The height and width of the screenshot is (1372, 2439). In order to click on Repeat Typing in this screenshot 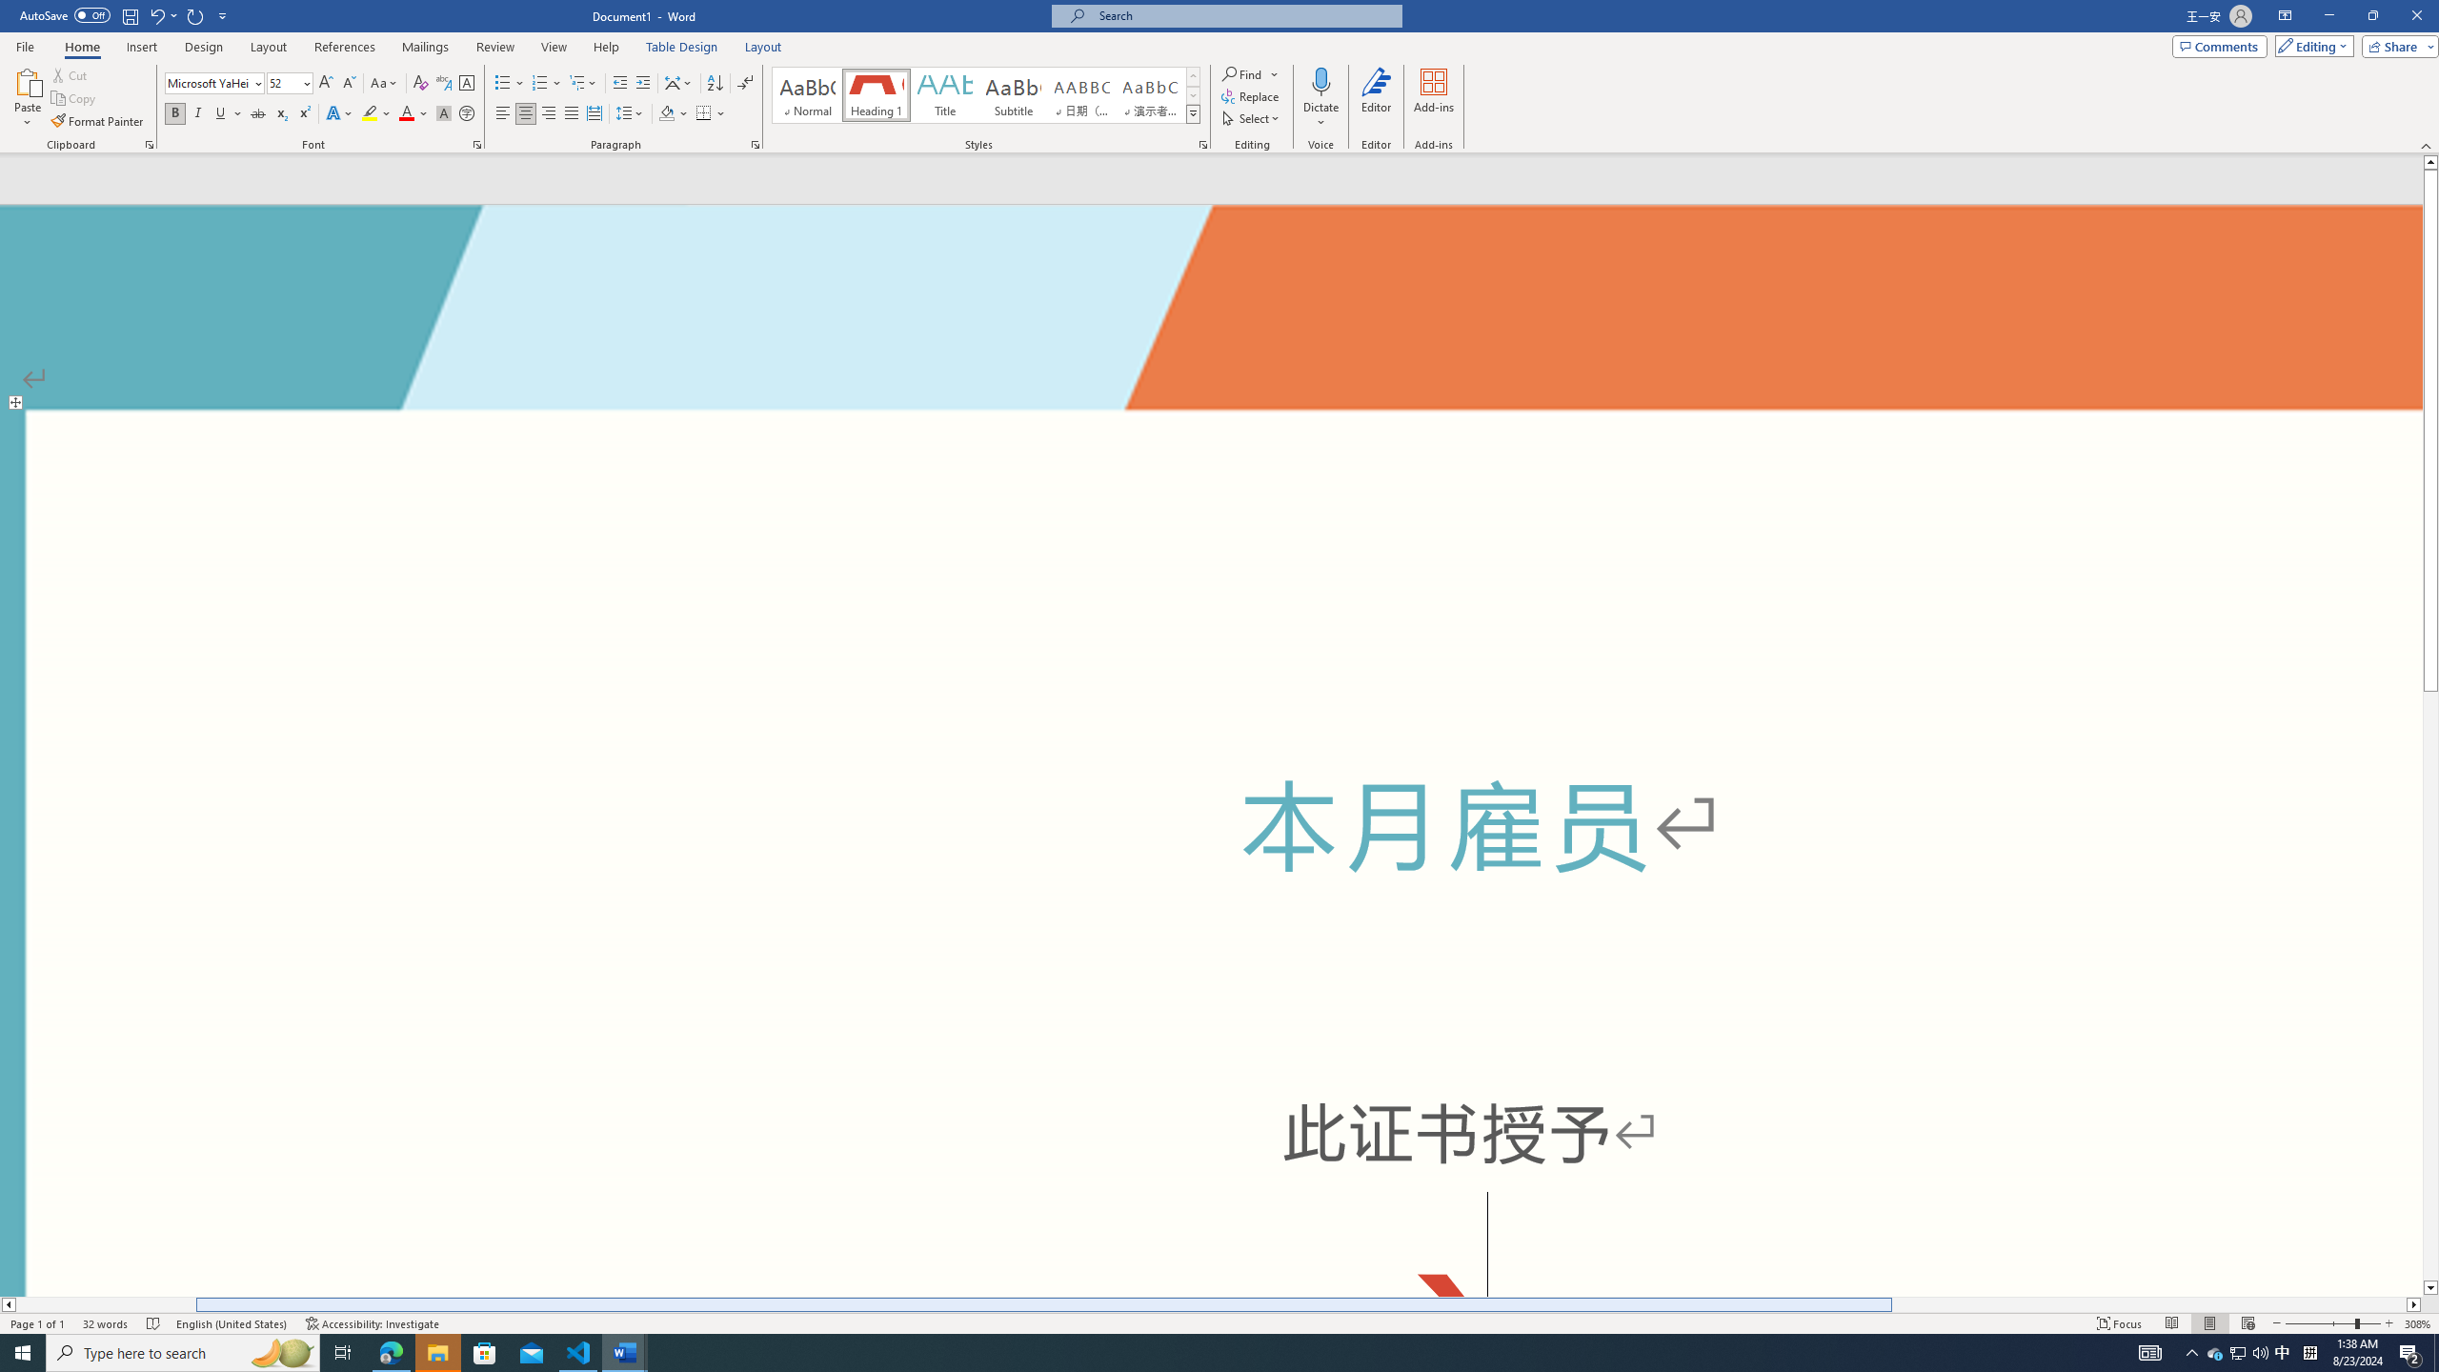, I will do `click(196, 15)`.